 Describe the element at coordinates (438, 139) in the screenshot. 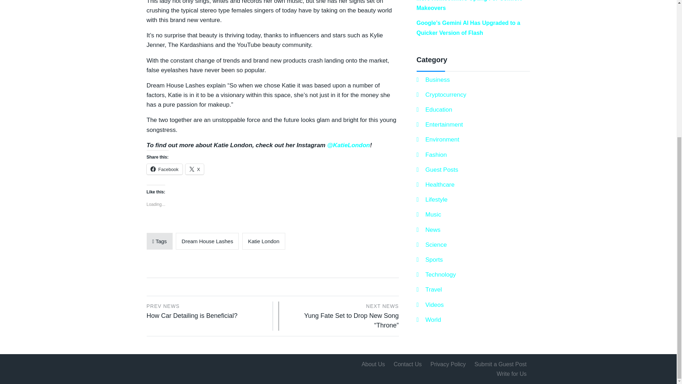

I see `Environment` at that location.